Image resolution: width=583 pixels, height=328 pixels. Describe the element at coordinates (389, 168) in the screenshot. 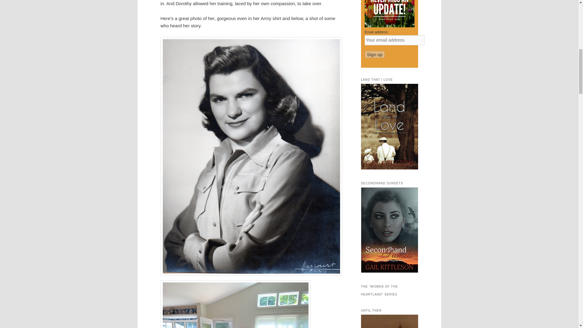

I see `Land That I Love` at that location.